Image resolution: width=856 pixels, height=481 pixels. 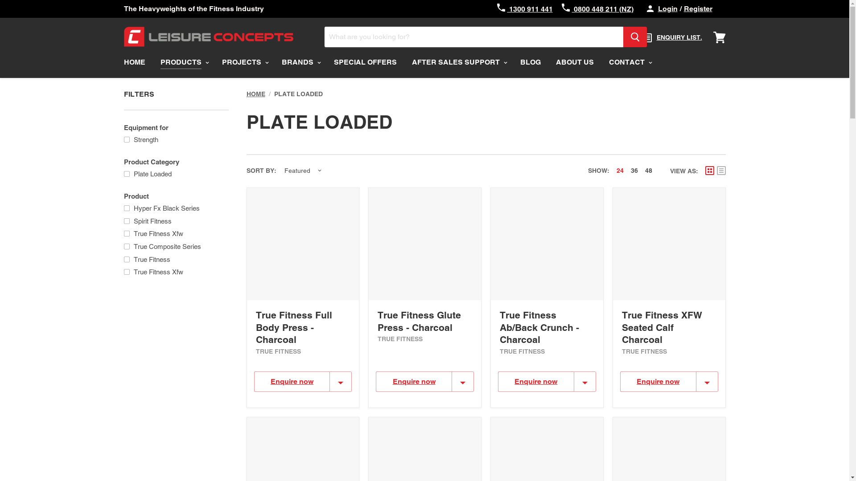 What do you see at coordinates (175, 208) in the screenshot?
I see `Hyper Fx Black Series` at bounding box center [175, 208].